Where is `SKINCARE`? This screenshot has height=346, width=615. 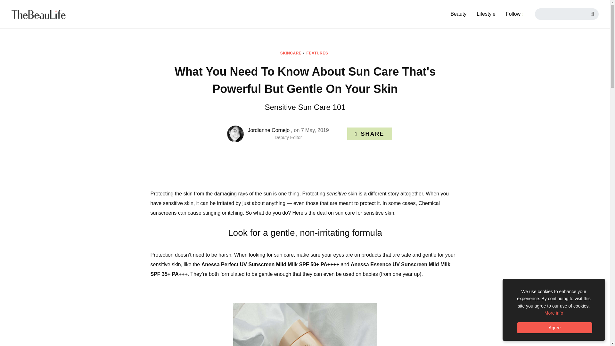
SKINCARE is located at coordinates (293, 53).